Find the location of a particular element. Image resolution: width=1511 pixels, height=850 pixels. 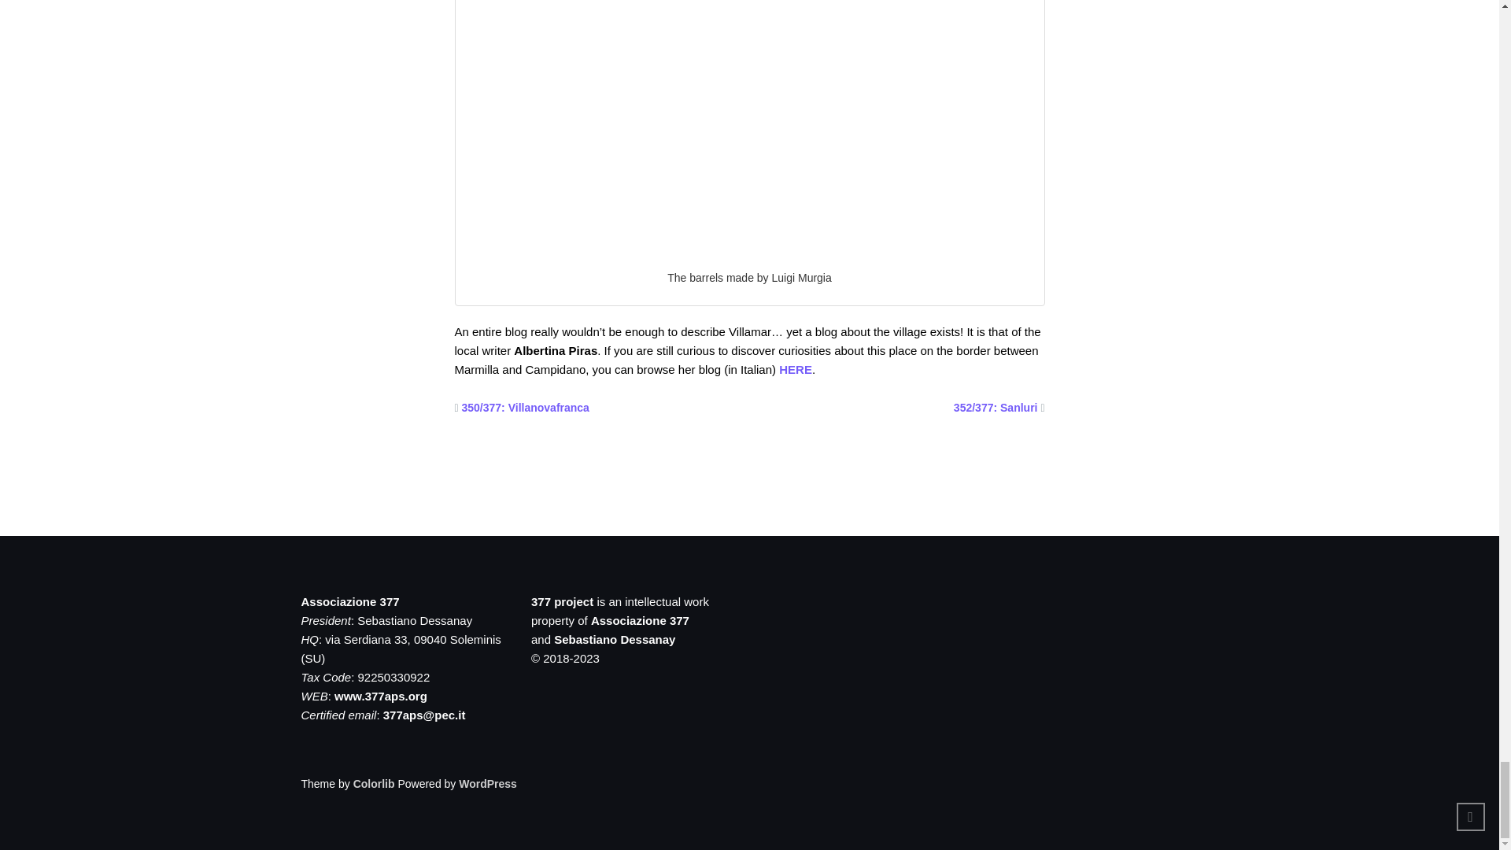

WordPress is located at coordinates (488, 784).